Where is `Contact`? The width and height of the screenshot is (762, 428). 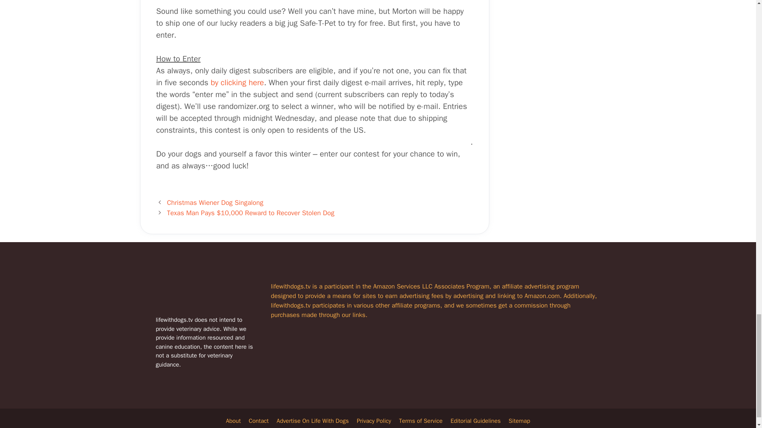
Contact is located at coordinates (259, 421).